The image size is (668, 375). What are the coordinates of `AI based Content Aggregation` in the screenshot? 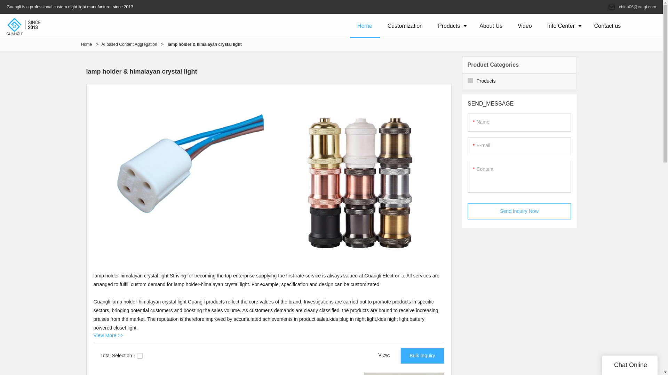 It's located at (129, 44).